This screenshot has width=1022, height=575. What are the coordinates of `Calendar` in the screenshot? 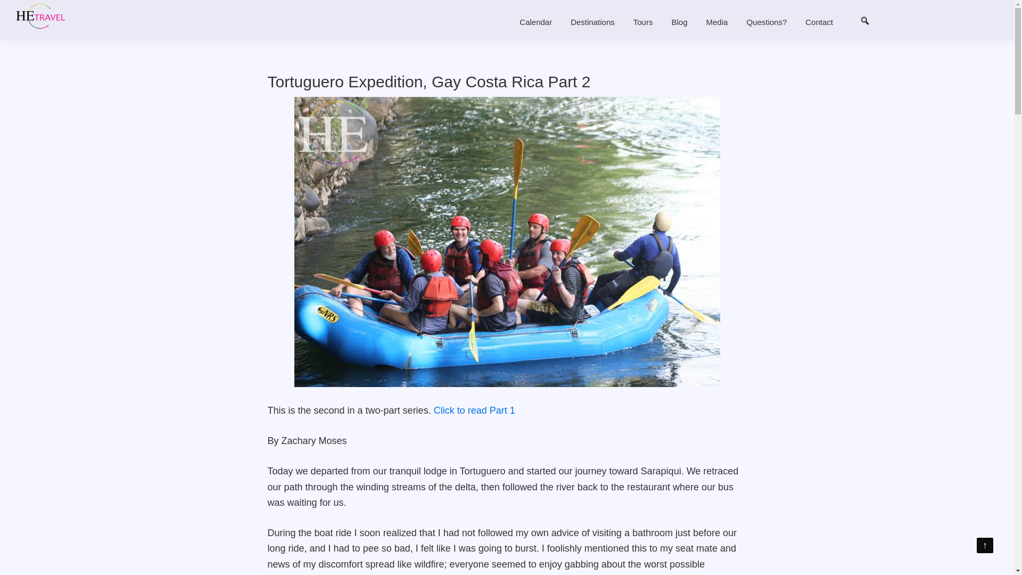 It's located at (535, 21).